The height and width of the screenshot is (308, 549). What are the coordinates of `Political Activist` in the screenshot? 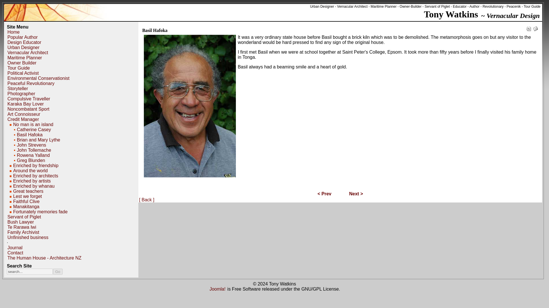 It's located at (23, 73).